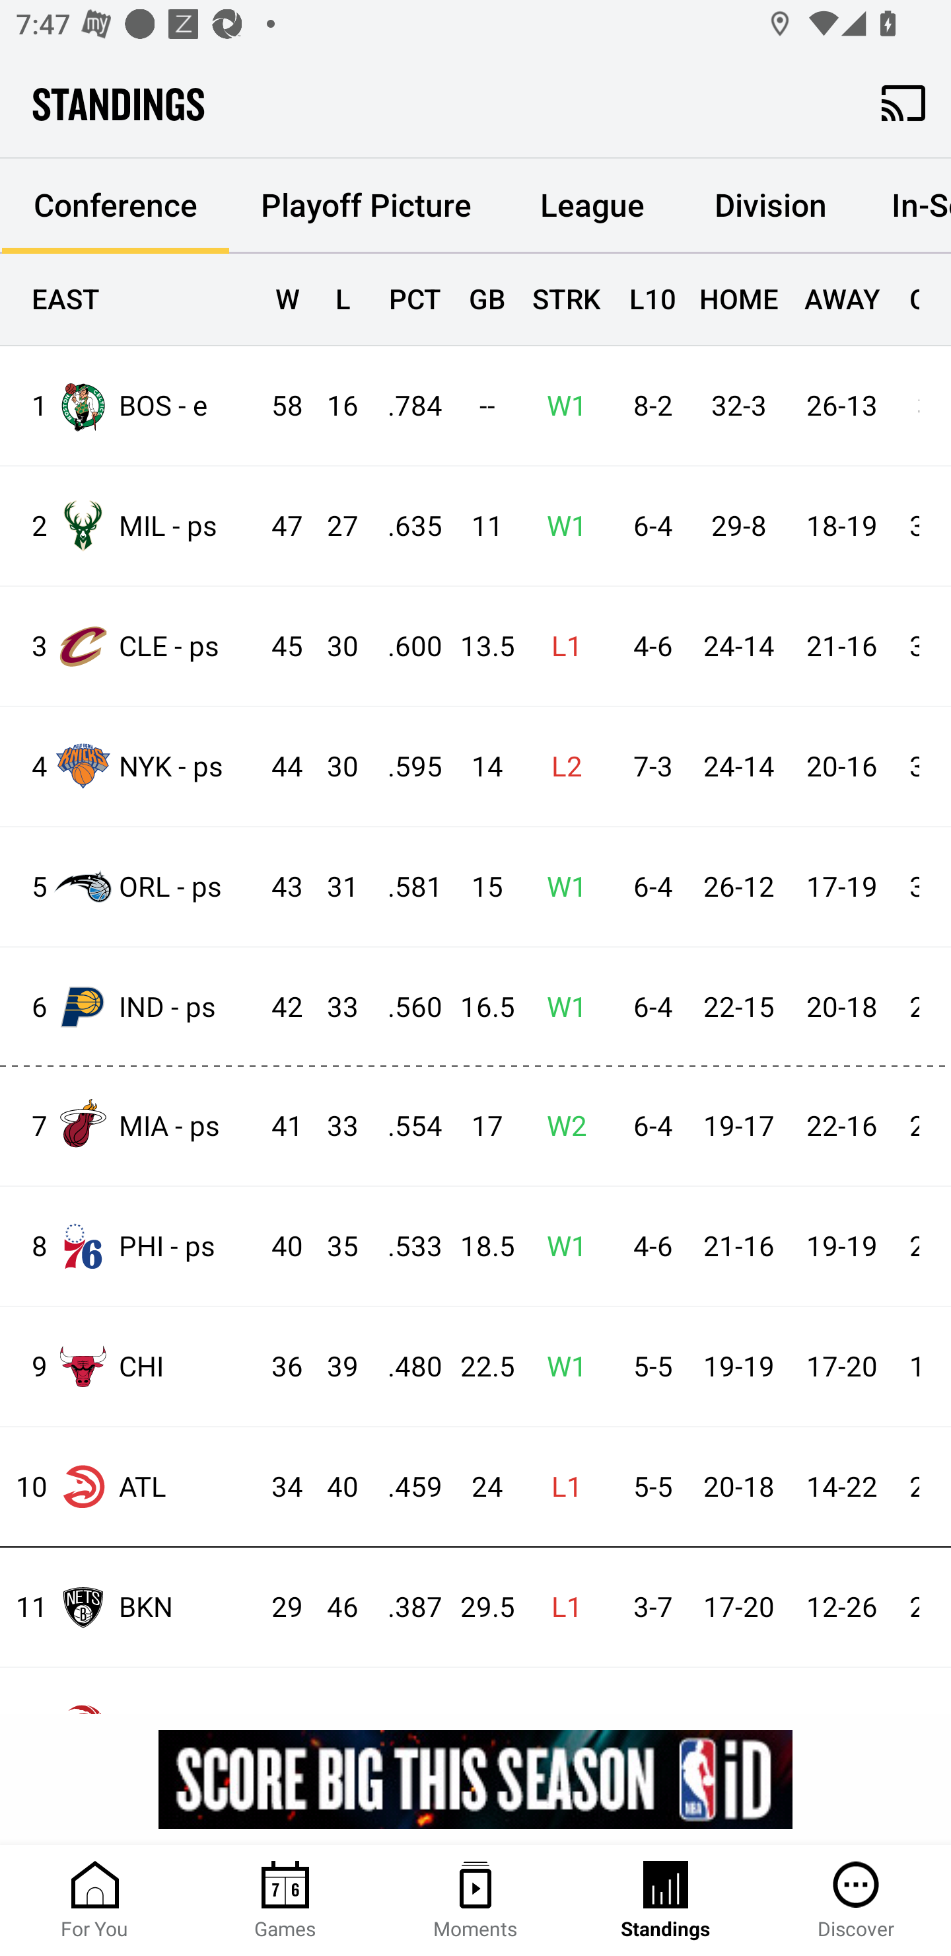  What do you see at coordinates (475, 1779) in the screenshot?
I see `g5nqqygr7owph` at bounding box center [475, 1779].